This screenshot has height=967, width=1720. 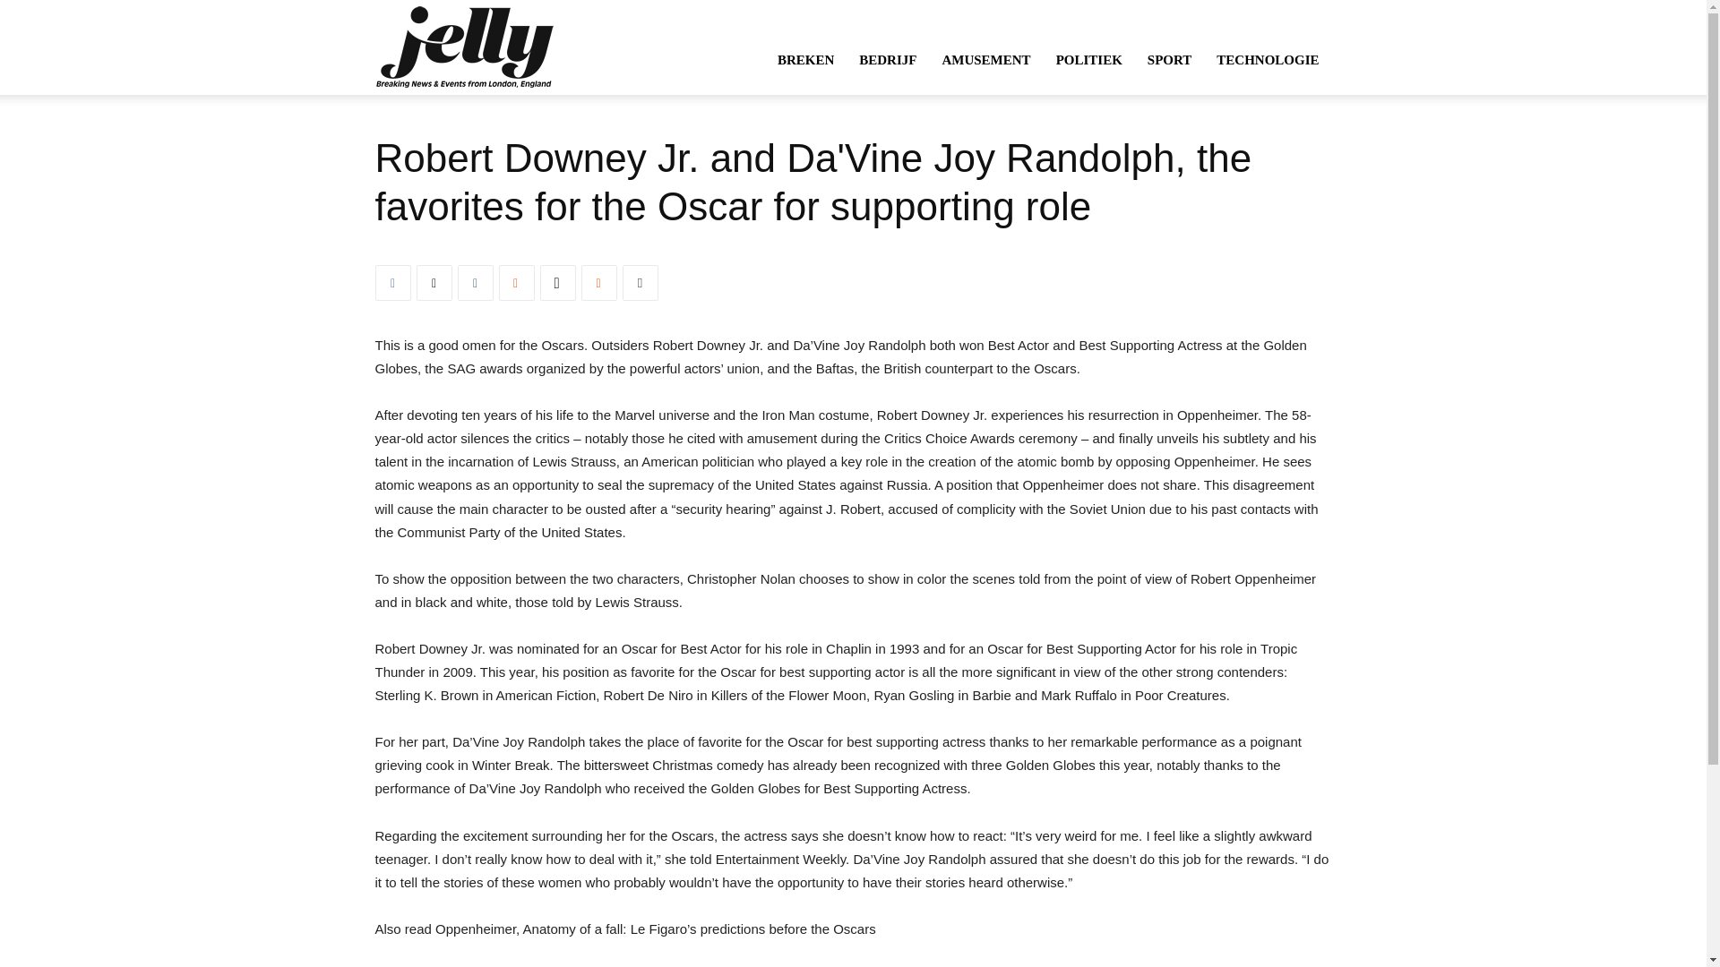 What do you see at coordinates (475, 282) in the screenshot?
I see `Tumblr` at bounding box center [475, 282].